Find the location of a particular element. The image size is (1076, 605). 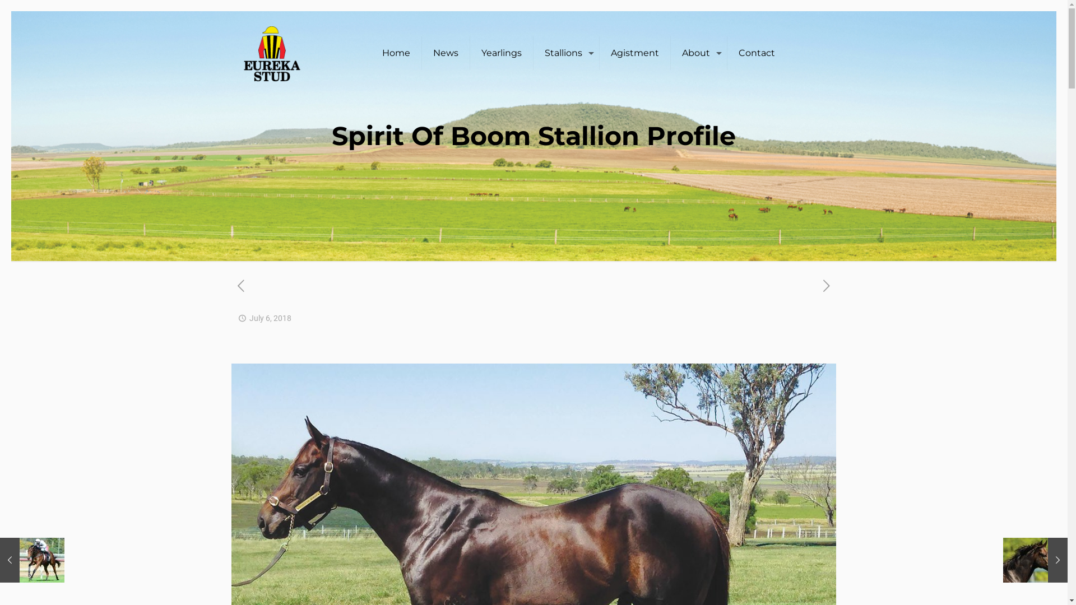

Yearlings is located at coordinates (502, 53).